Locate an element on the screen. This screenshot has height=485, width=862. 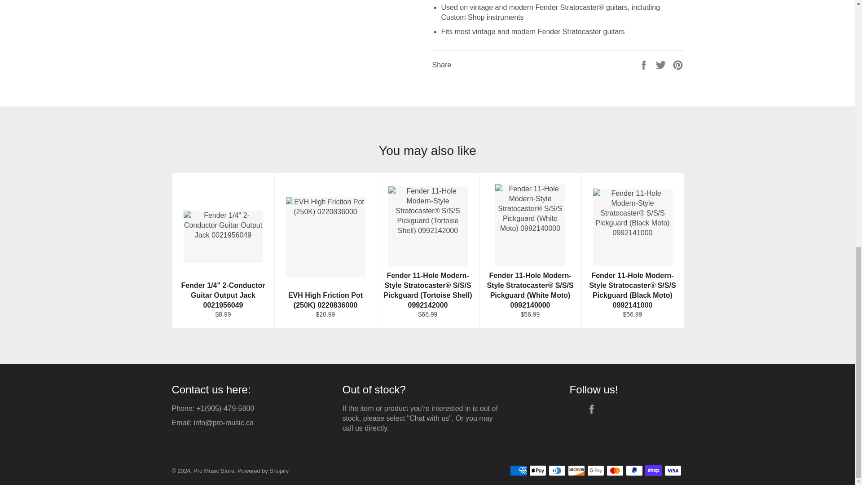
Share on Facebook is located at coordinates (645, 65).